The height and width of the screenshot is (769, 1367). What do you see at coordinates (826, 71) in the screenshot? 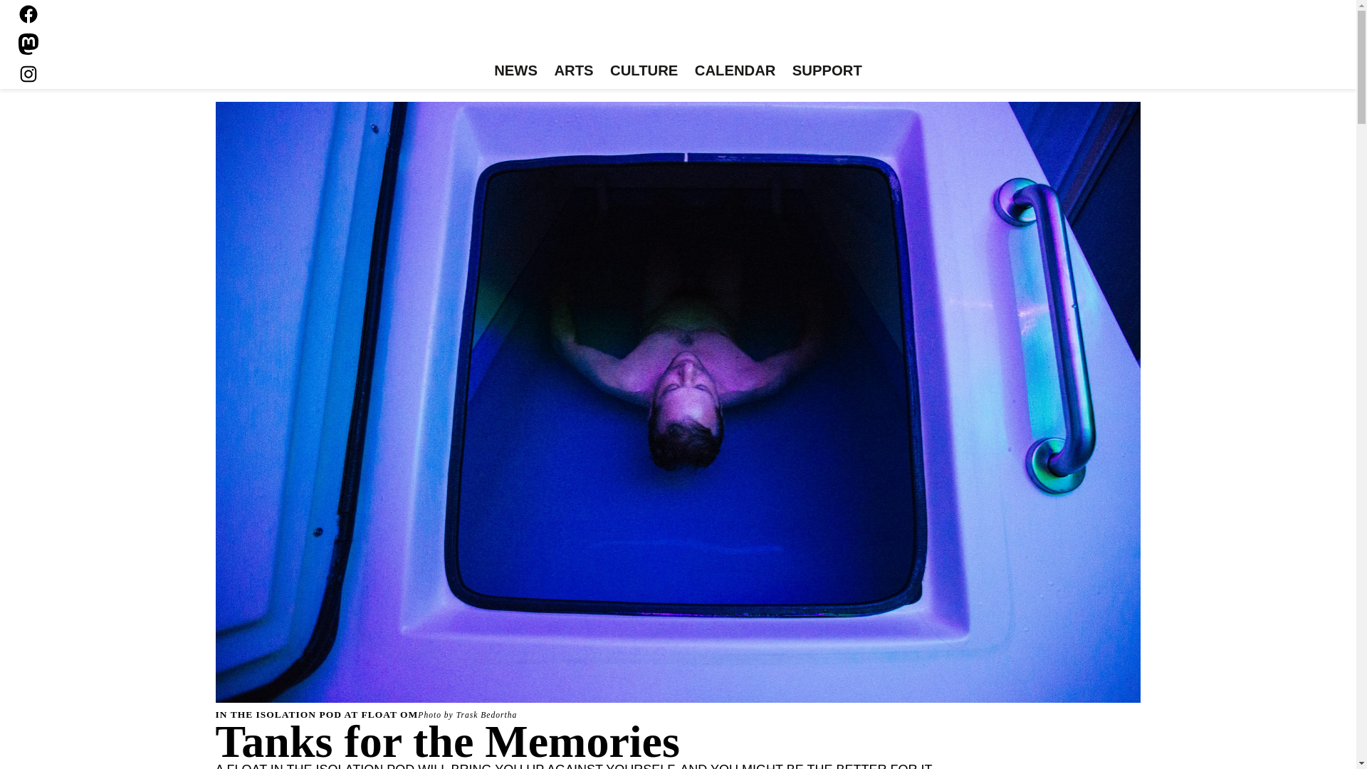
I see `SUPPORT` at bounding box center [826, 71].